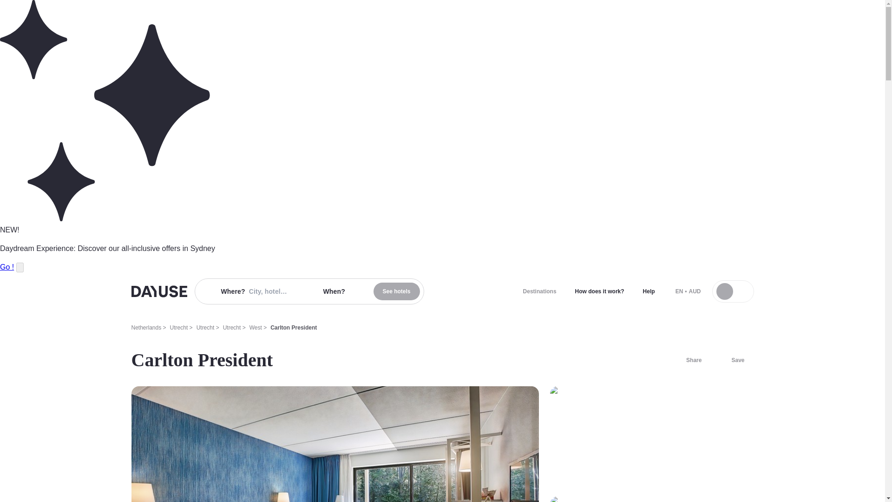 Image resolution: width=892 pixels, height=502 pixels. What do you see at coordinates (205, 327) in the screenshot?
I see `Utrecht` at bounding box center [205, 327].